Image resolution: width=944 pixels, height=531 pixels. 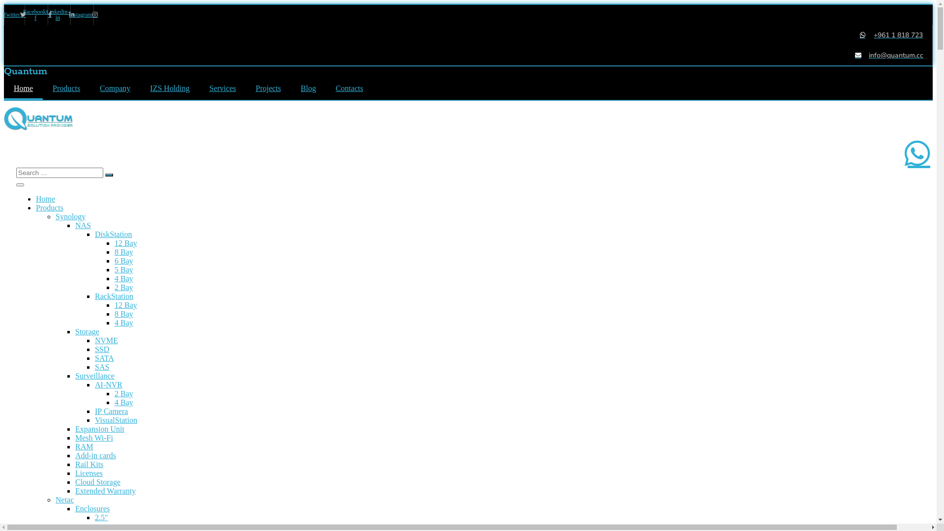 I want to click on 6 Bay, so click(x=124, y=261).